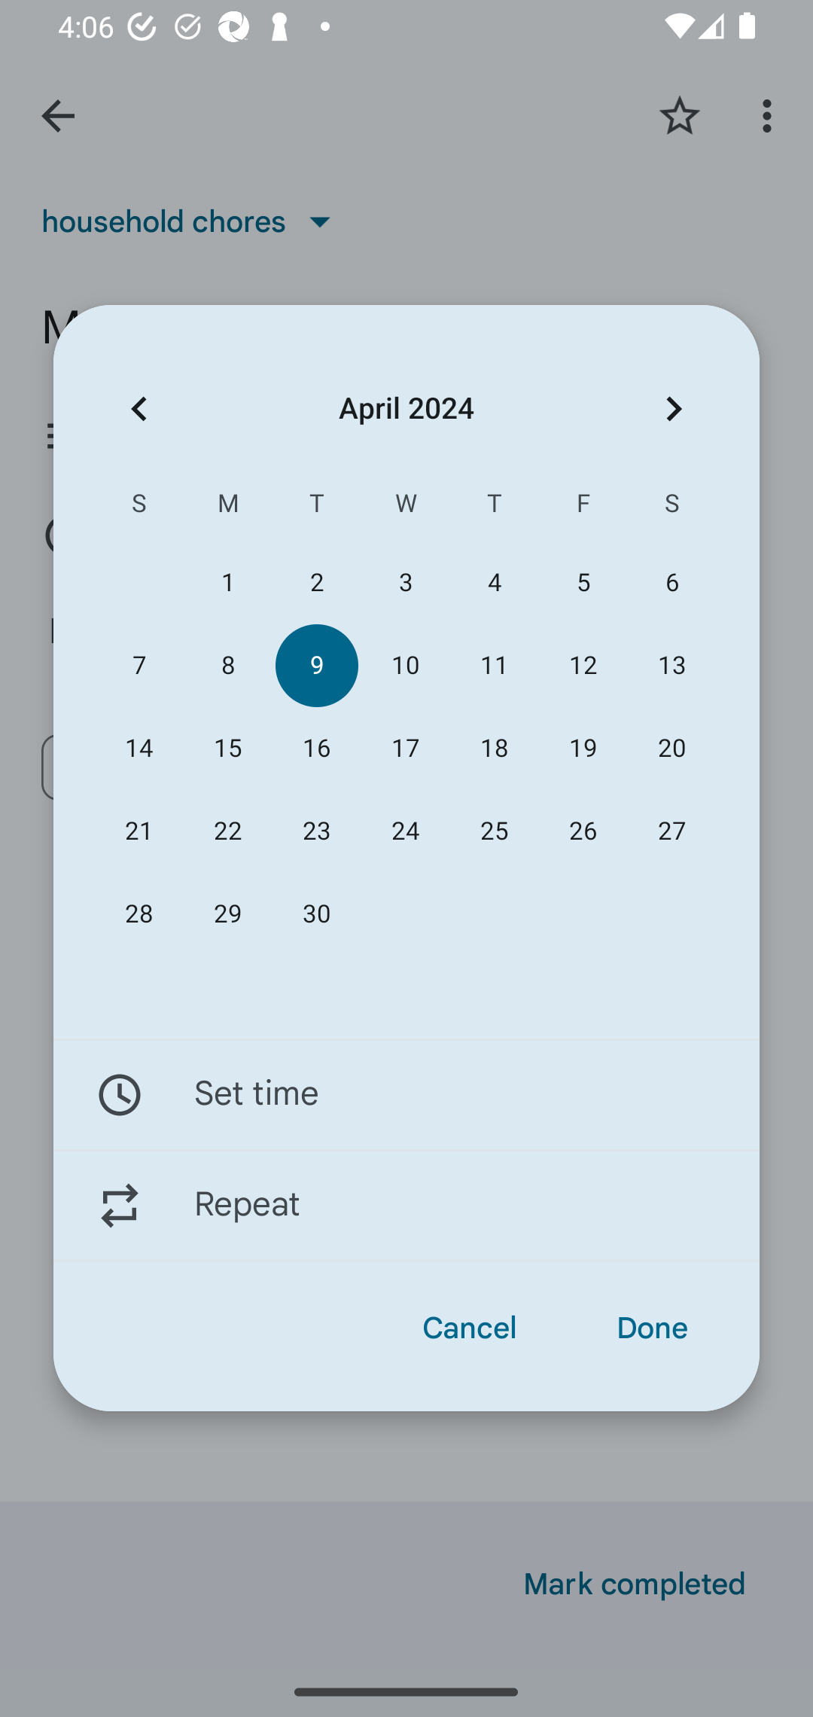 This screenshot has height=1717, width=813. I want to click on 29 29 April 2024, so click(227, 914).